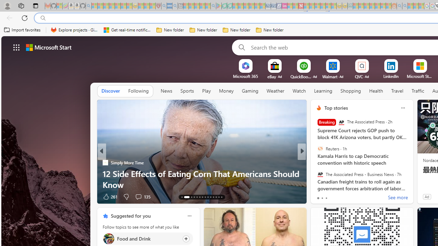 This screenshot has width=438, height=246. Describe the element at coordinates (316, 174) in the screenshot. I see `Lucy Diamond` at that location.